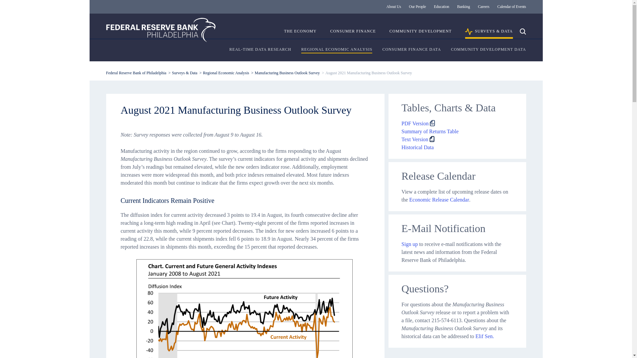 This screenshot has height=358, width=637. I want to click on Banking, so click(463, 7).